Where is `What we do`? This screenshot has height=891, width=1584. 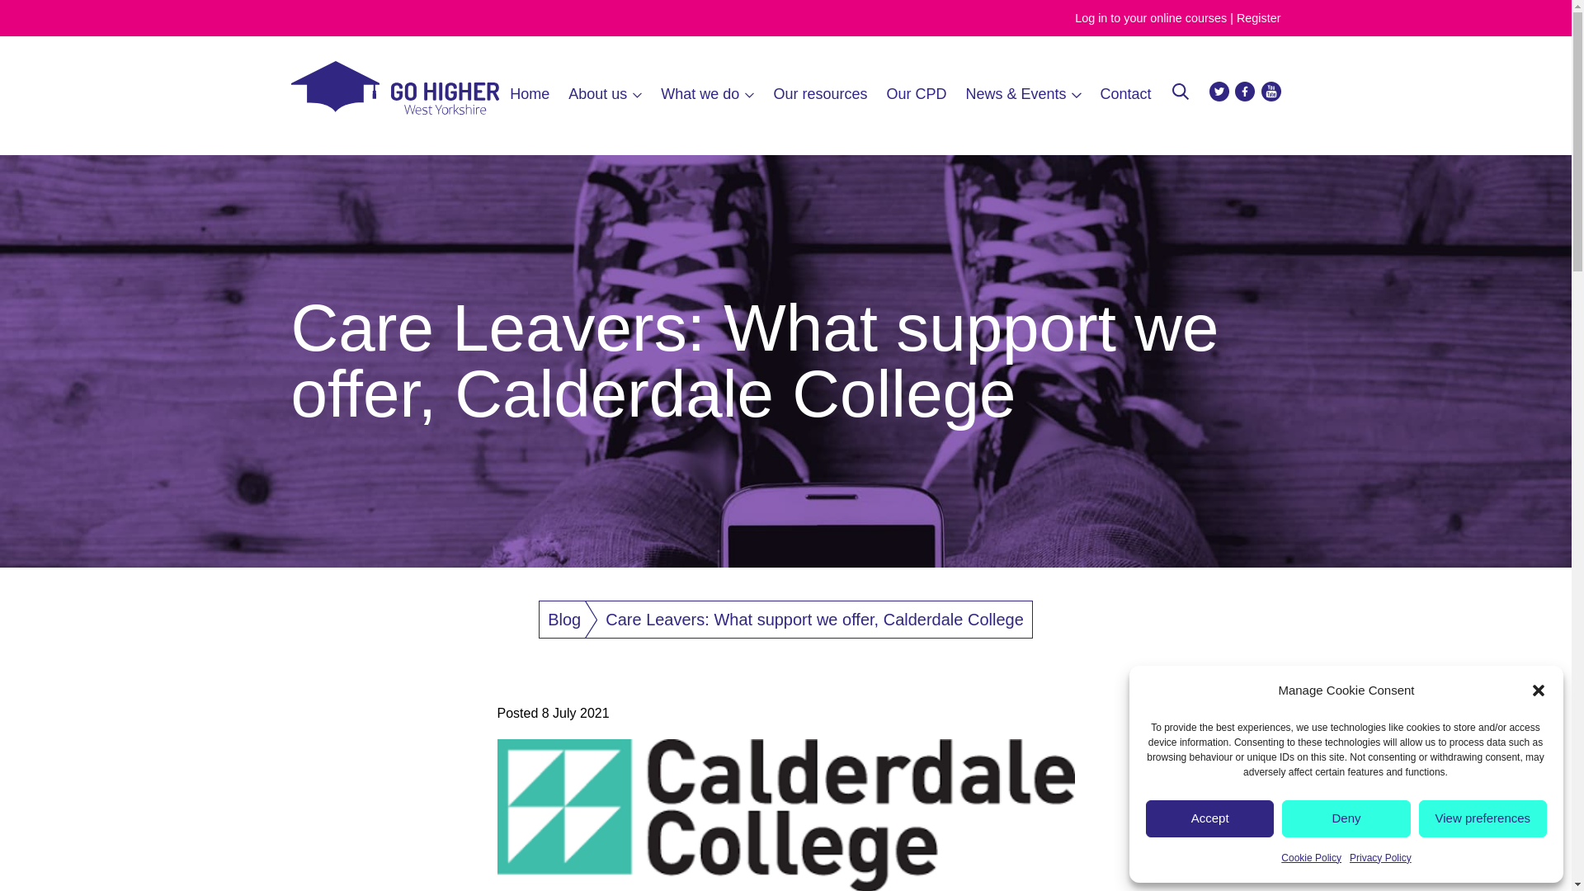
What we do is located at coordinates (706, 94).